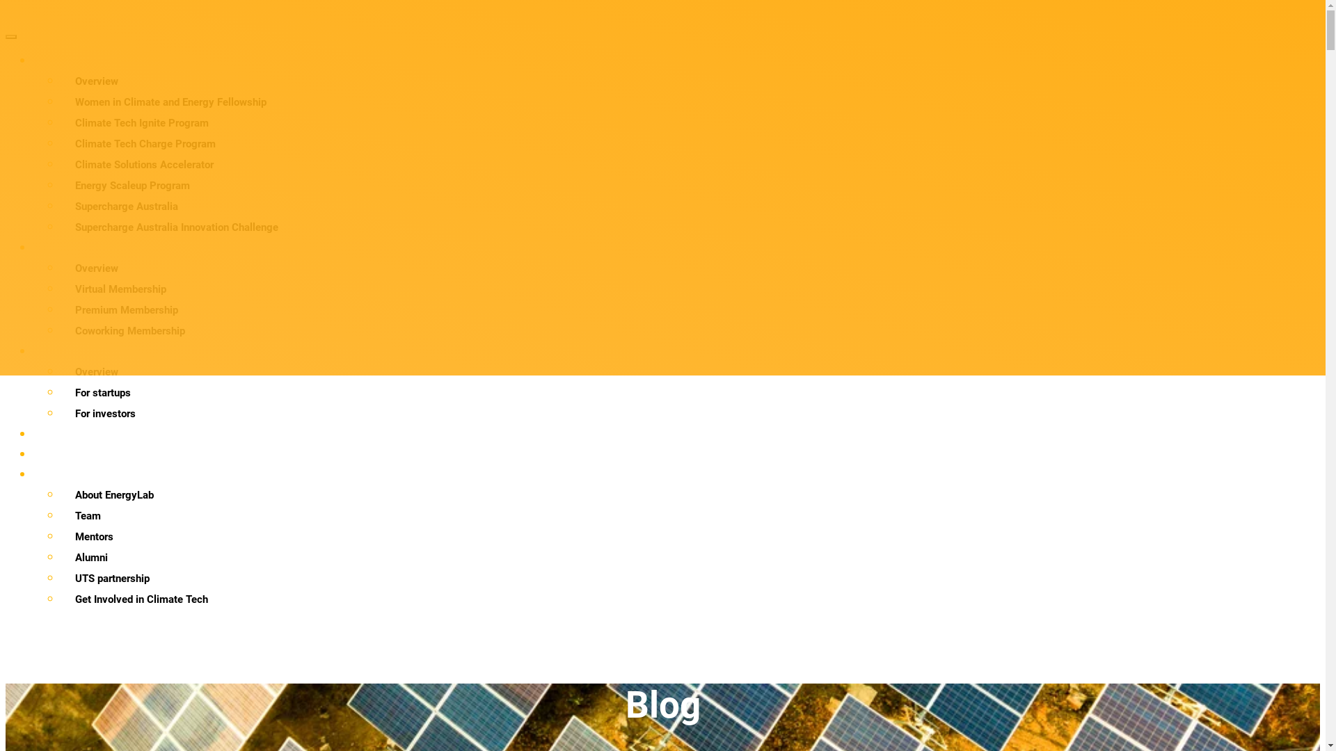  I want to click on Membership, so click(660, 248).